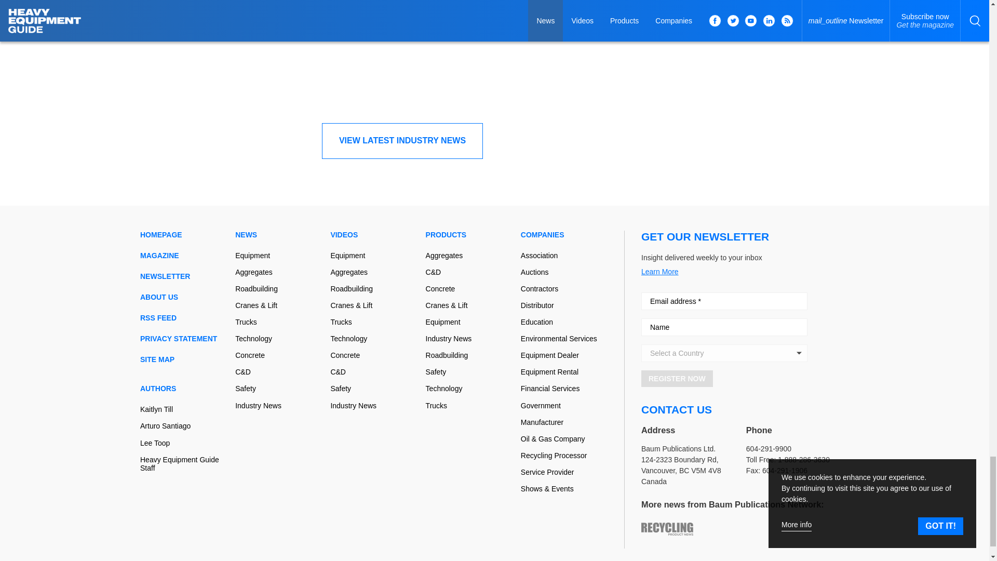  Describe the element at coordinates (402, 140) in the screenshot. I see `VIEW LATEST INDUSTRY NEWS` at that location.